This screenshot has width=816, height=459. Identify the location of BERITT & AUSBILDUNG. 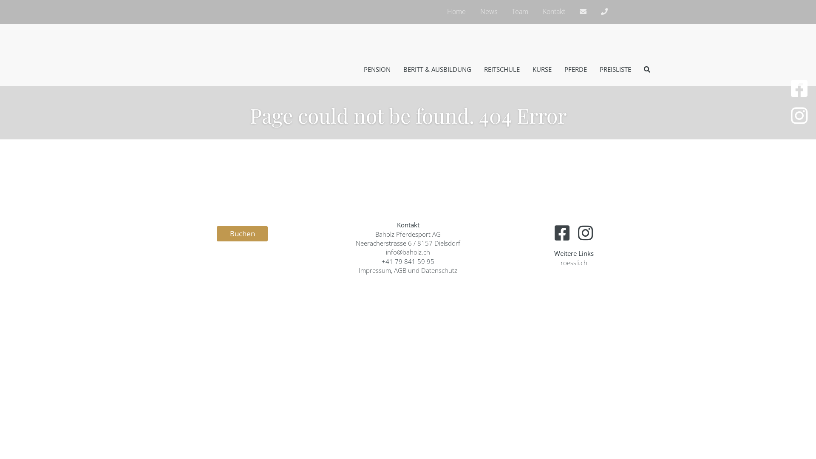
(437, 69).